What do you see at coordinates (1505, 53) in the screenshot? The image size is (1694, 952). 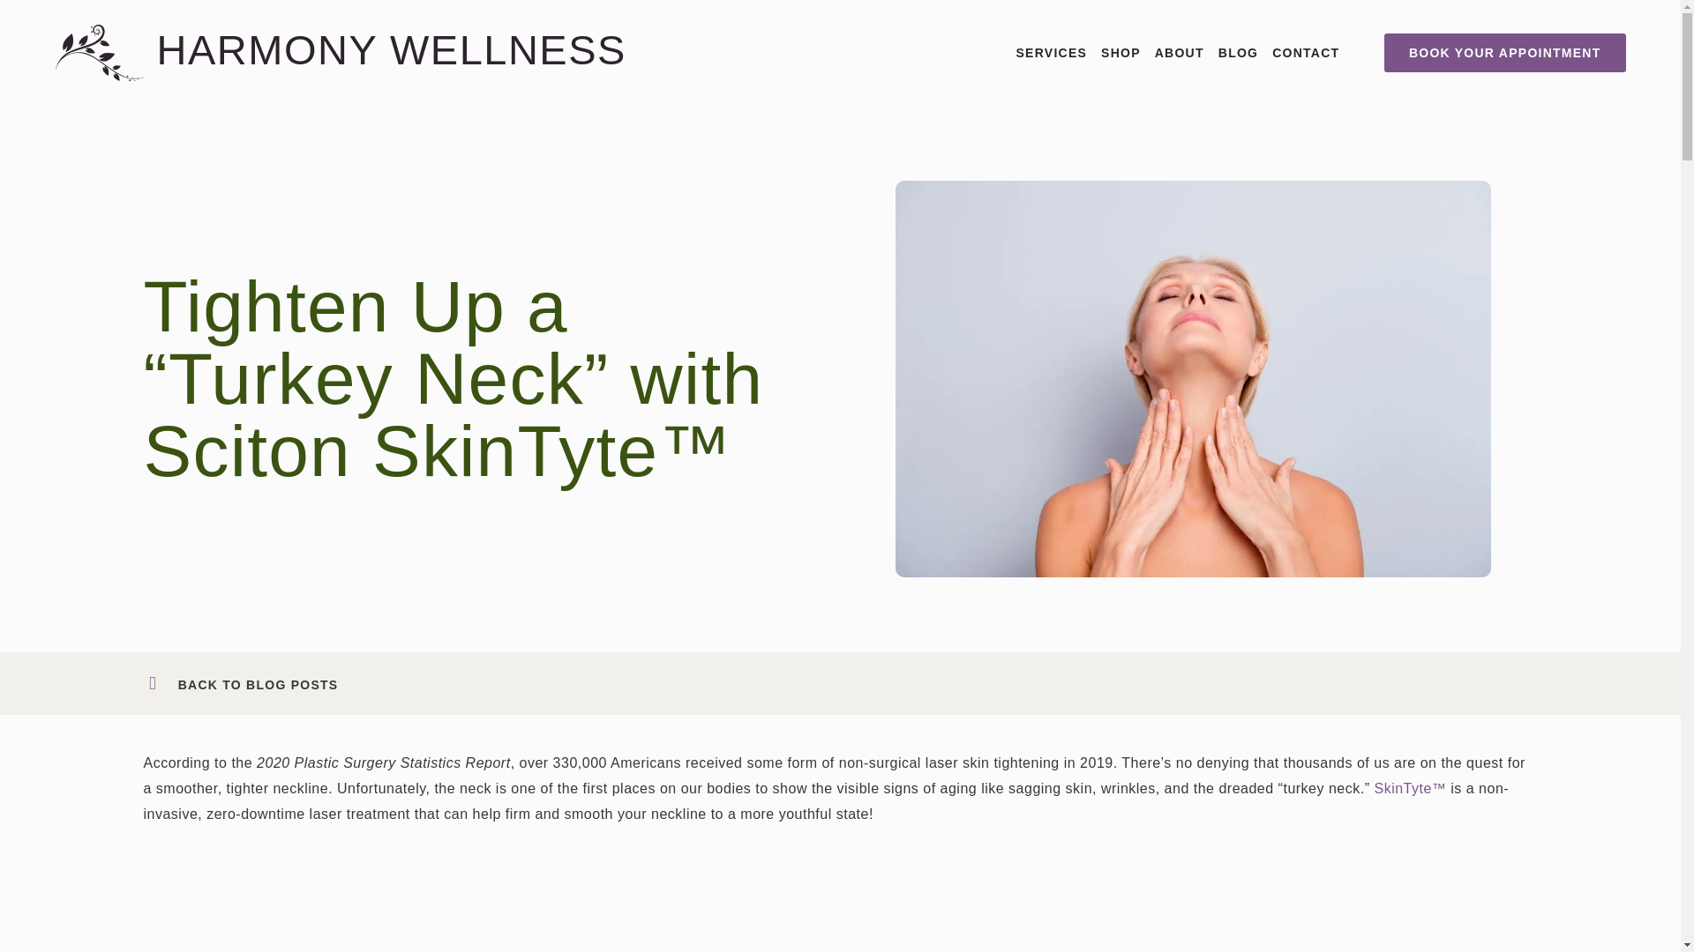 I see `BOOK YOUR APPOINTMENT` at bounding box center [1505, 53].